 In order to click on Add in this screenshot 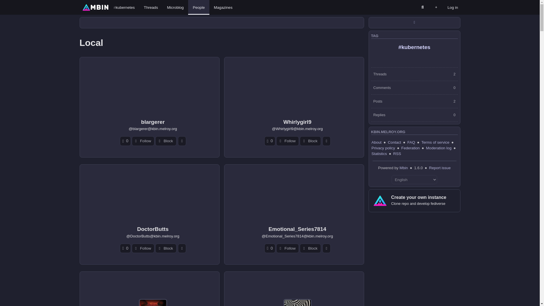, I will do `click(436, 7)`.